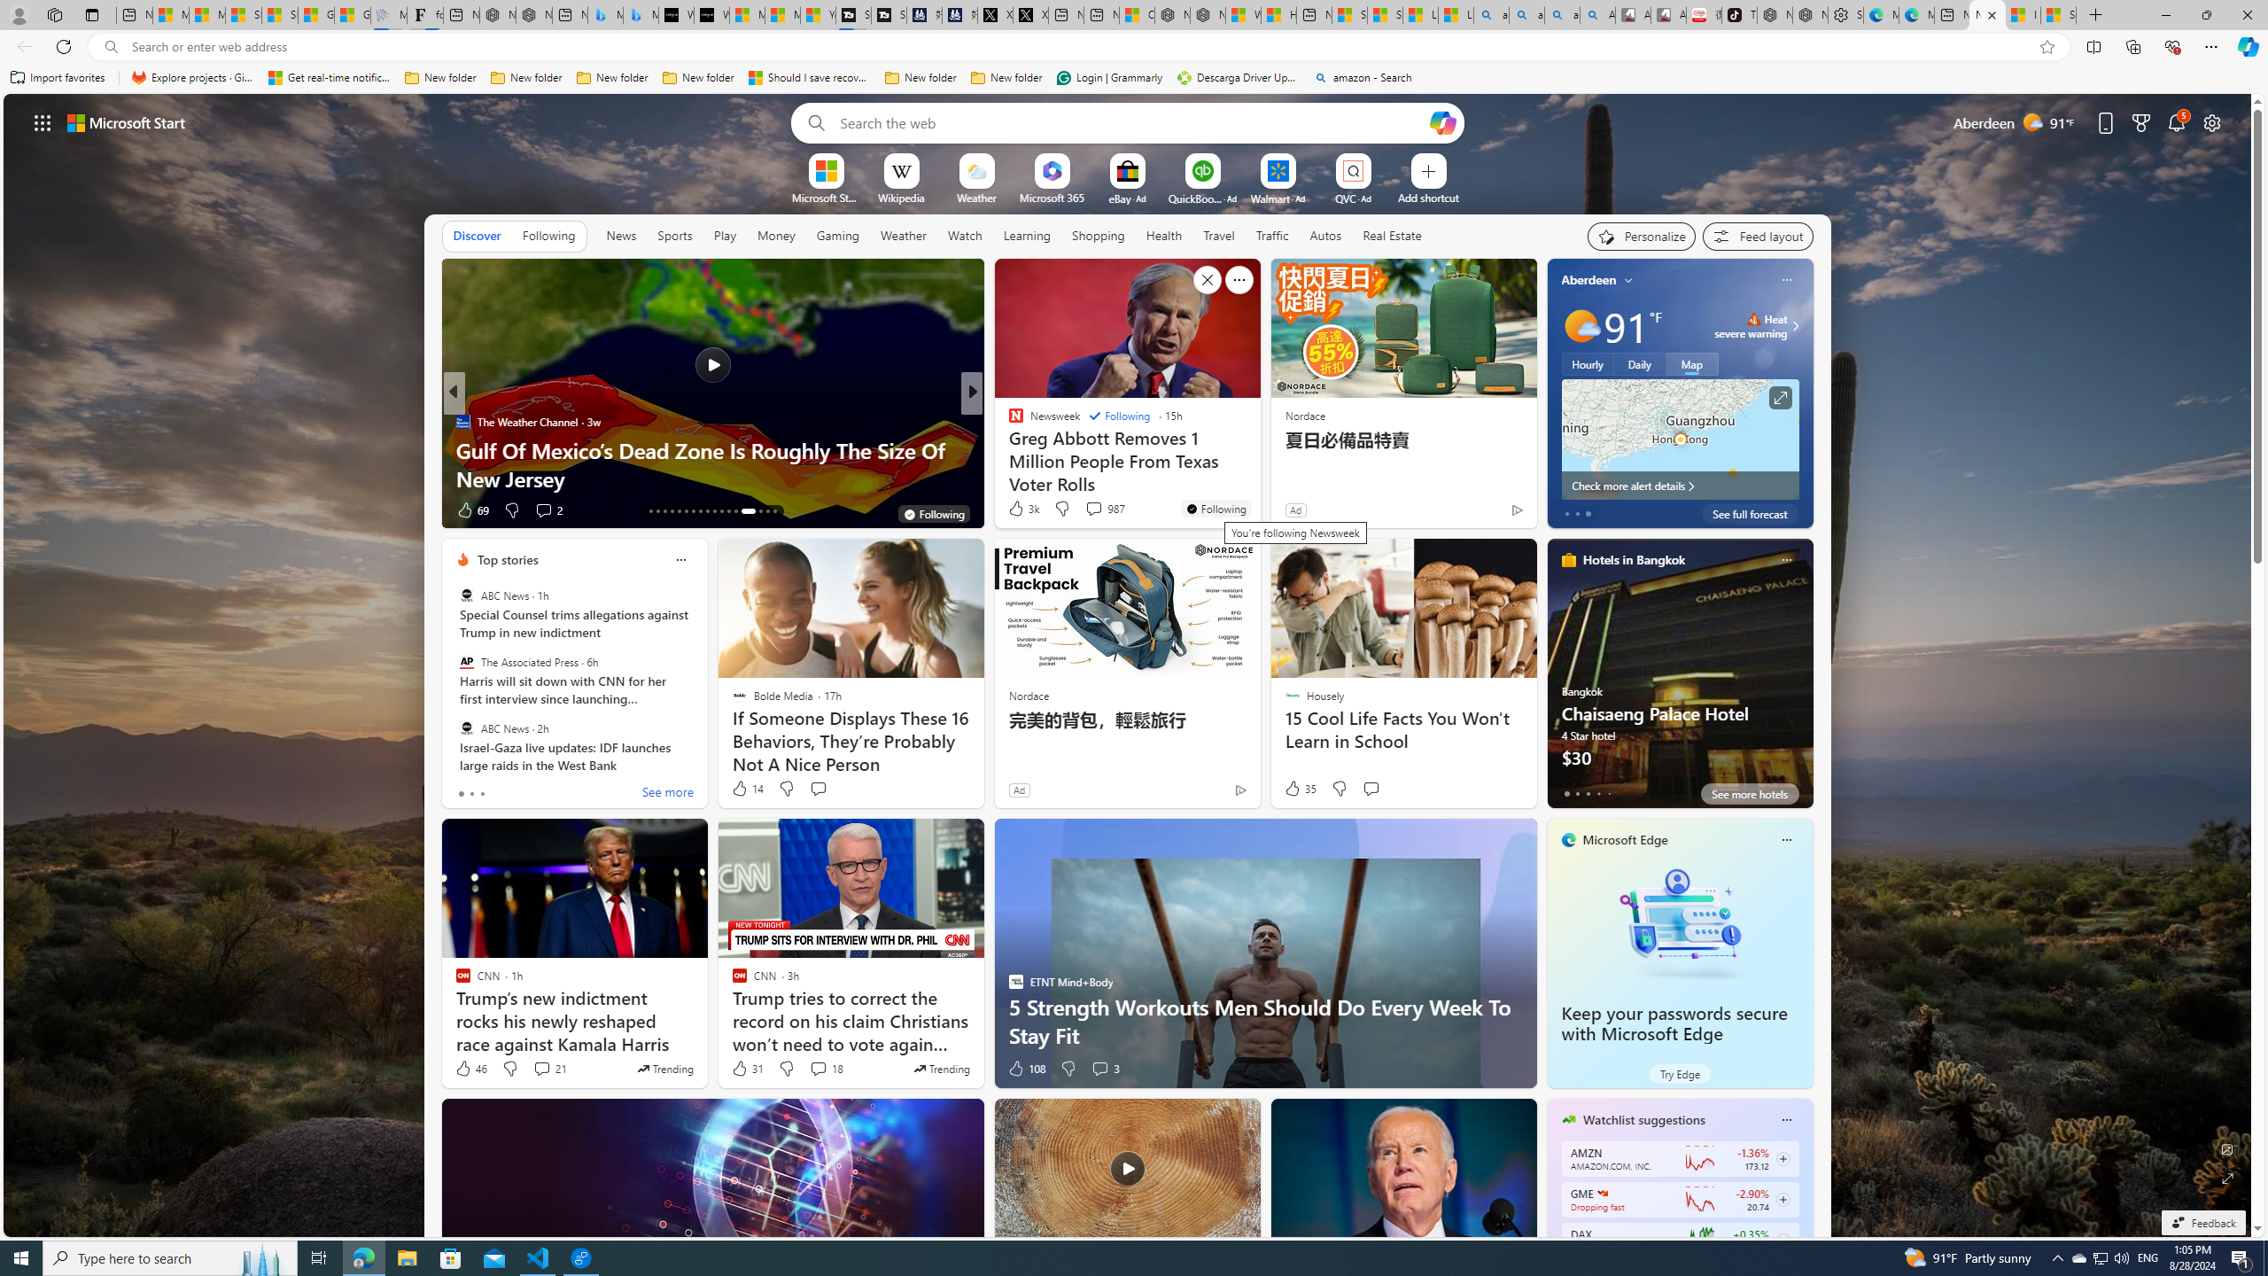 The width and height of the screenshot is (2268, 1276). What do you see at coordinates (1095, 510) in the screenshot?
I see `View comments 17 Comment` at bounding box center [1095, 510].